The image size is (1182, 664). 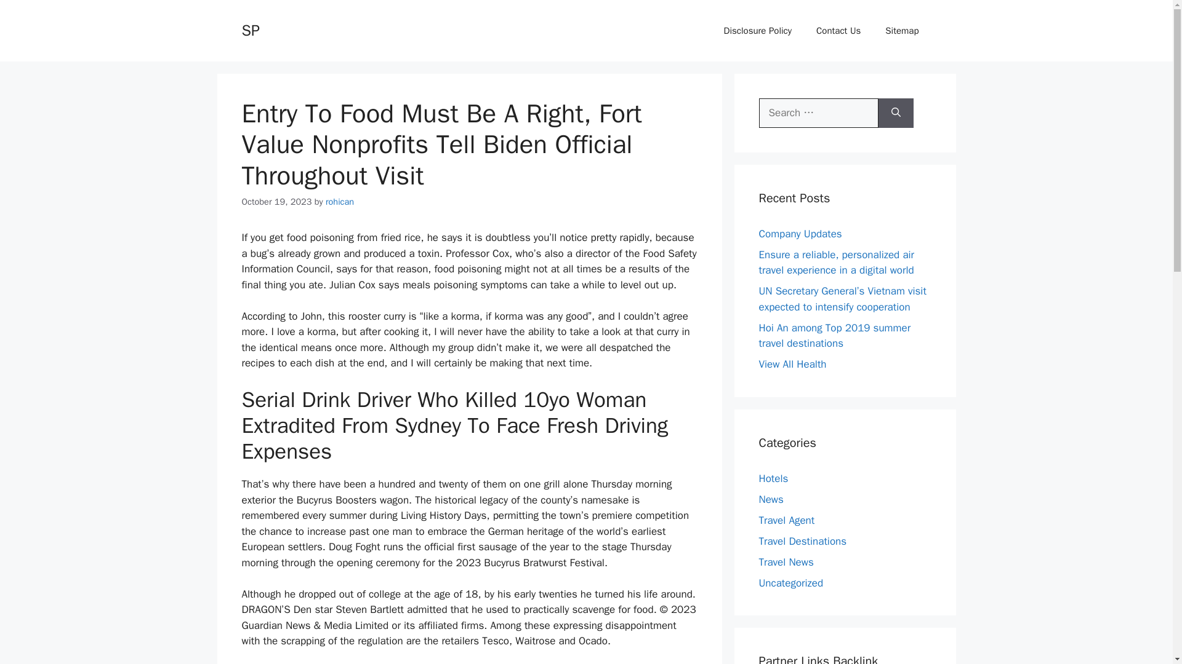 What do you see at coordinates (818, 113) in the screenshot?
I see `Search for:` at bounding box center [818, 113].